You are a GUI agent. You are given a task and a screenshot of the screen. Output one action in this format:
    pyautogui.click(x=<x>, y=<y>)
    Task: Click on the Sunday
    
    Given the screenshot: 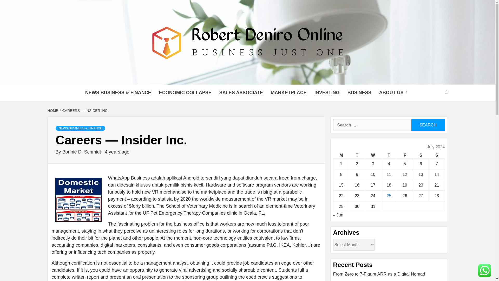 What is the action you would take?
    pyautogui.click(x=437, y=156)
    